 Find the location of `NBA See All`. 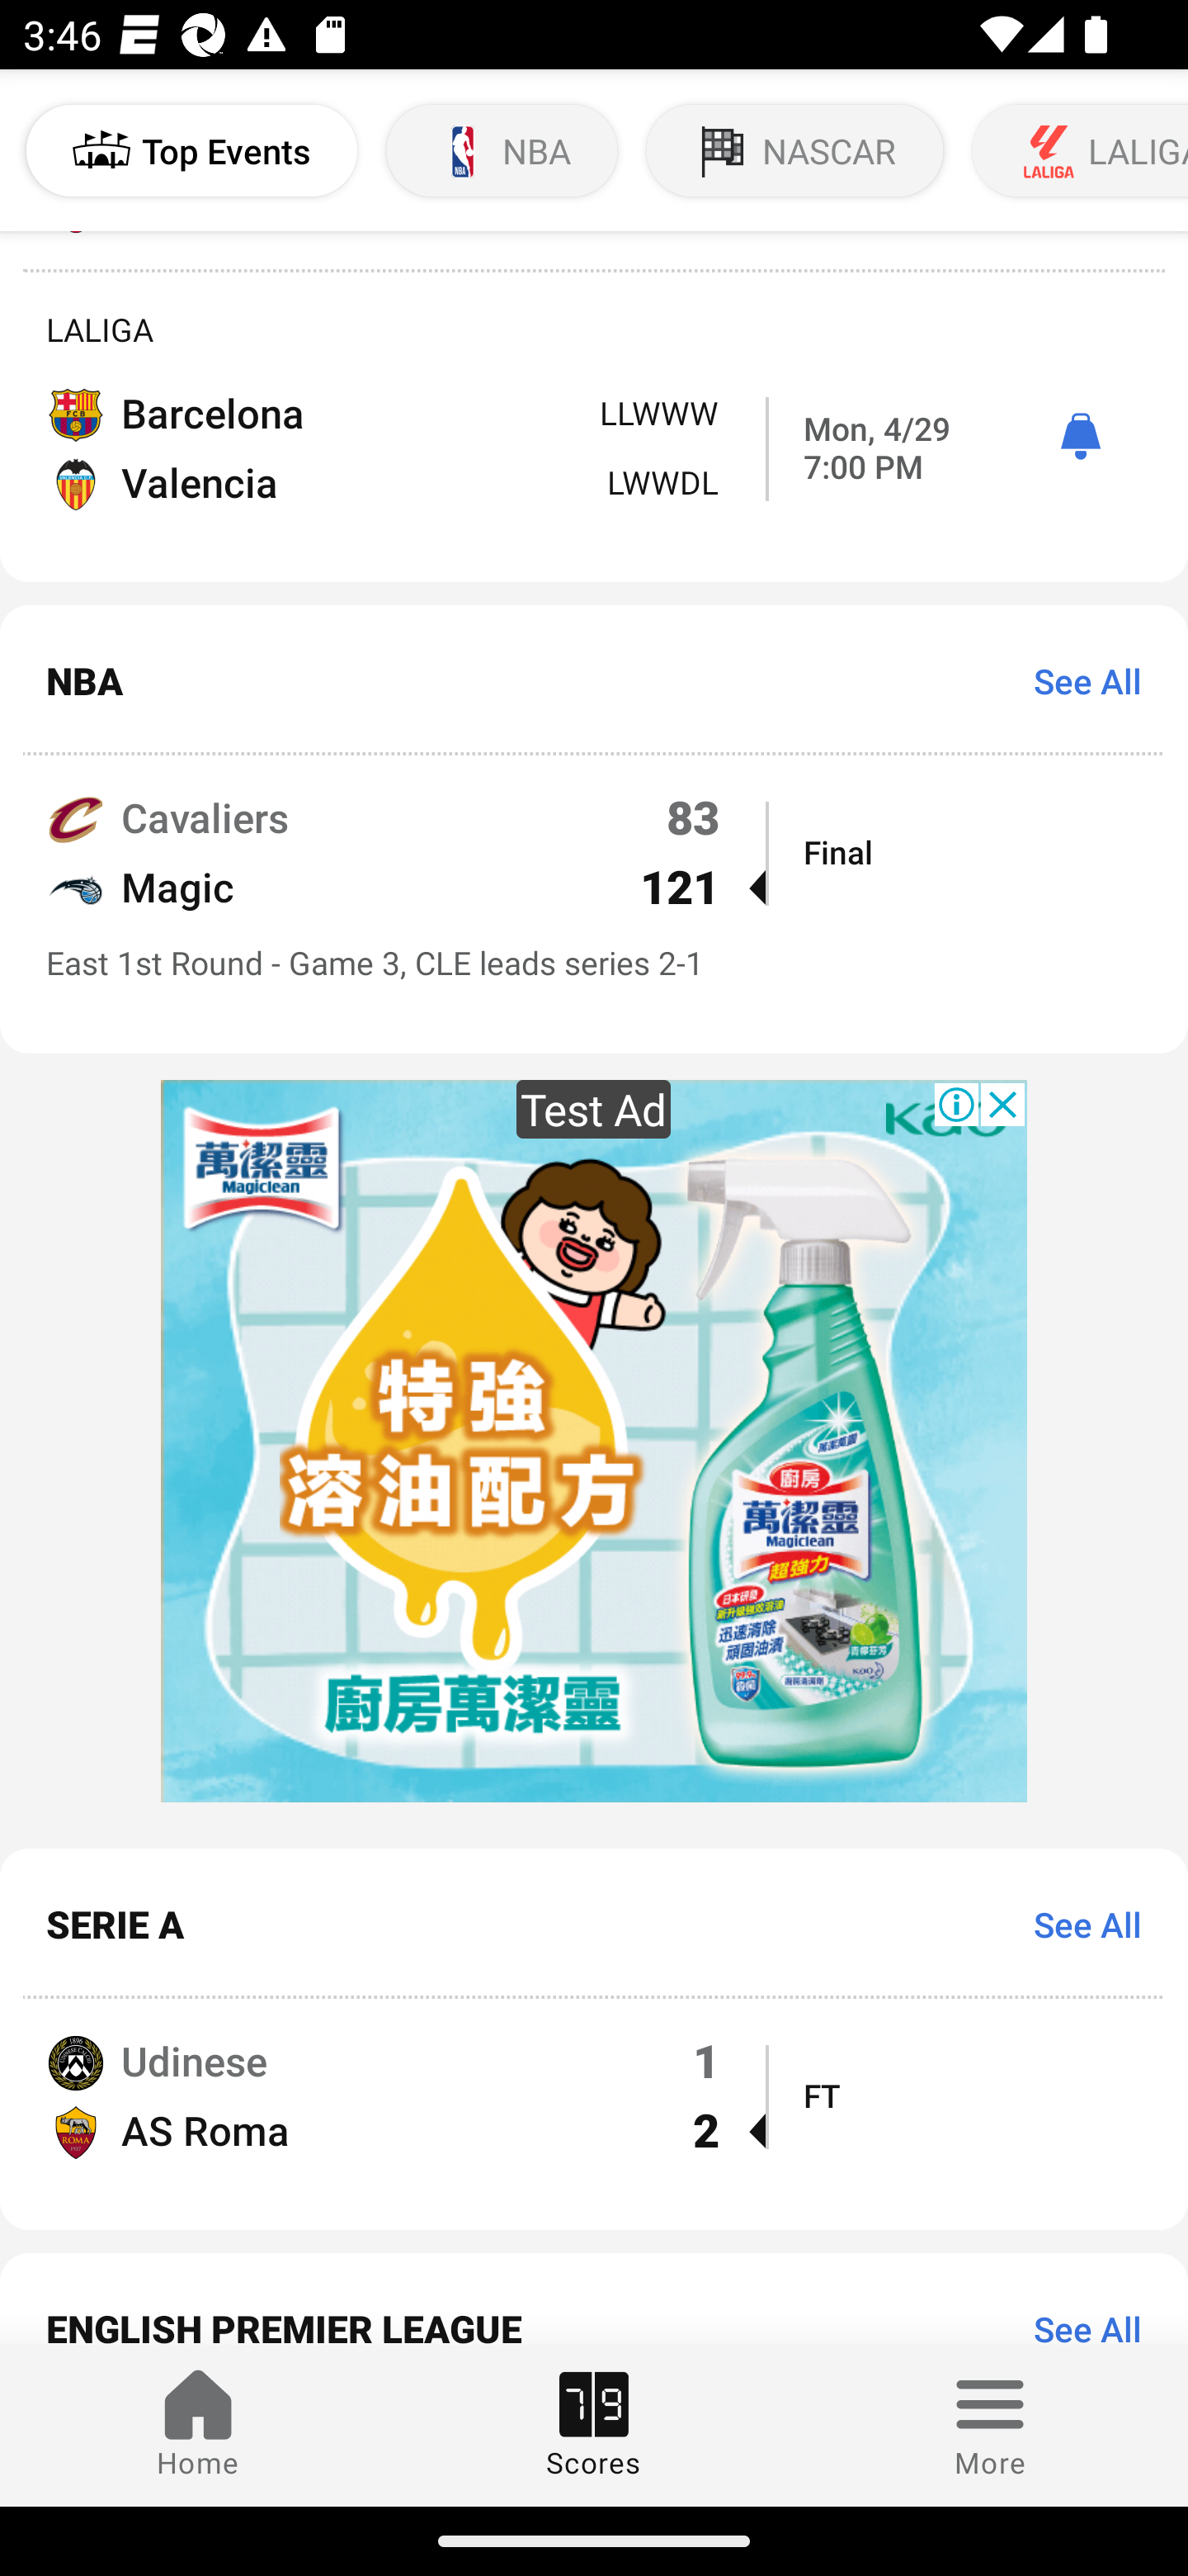

NBA See All is located at coordinates (594, 680).